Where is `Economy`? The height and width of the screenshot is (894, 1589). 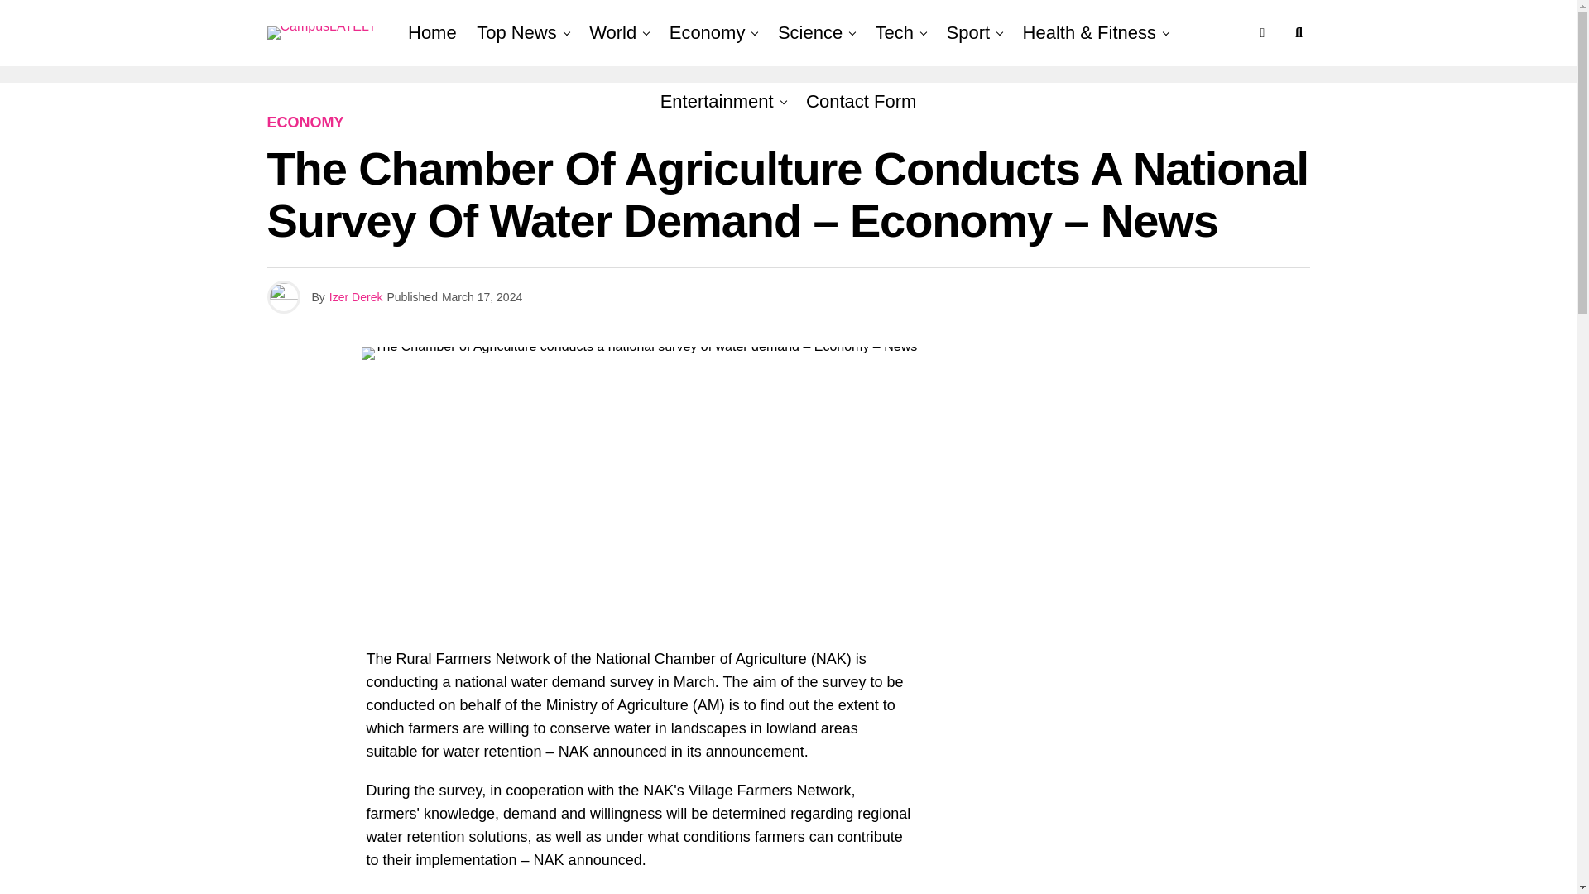 Economy is located at coordinates (707, 33).